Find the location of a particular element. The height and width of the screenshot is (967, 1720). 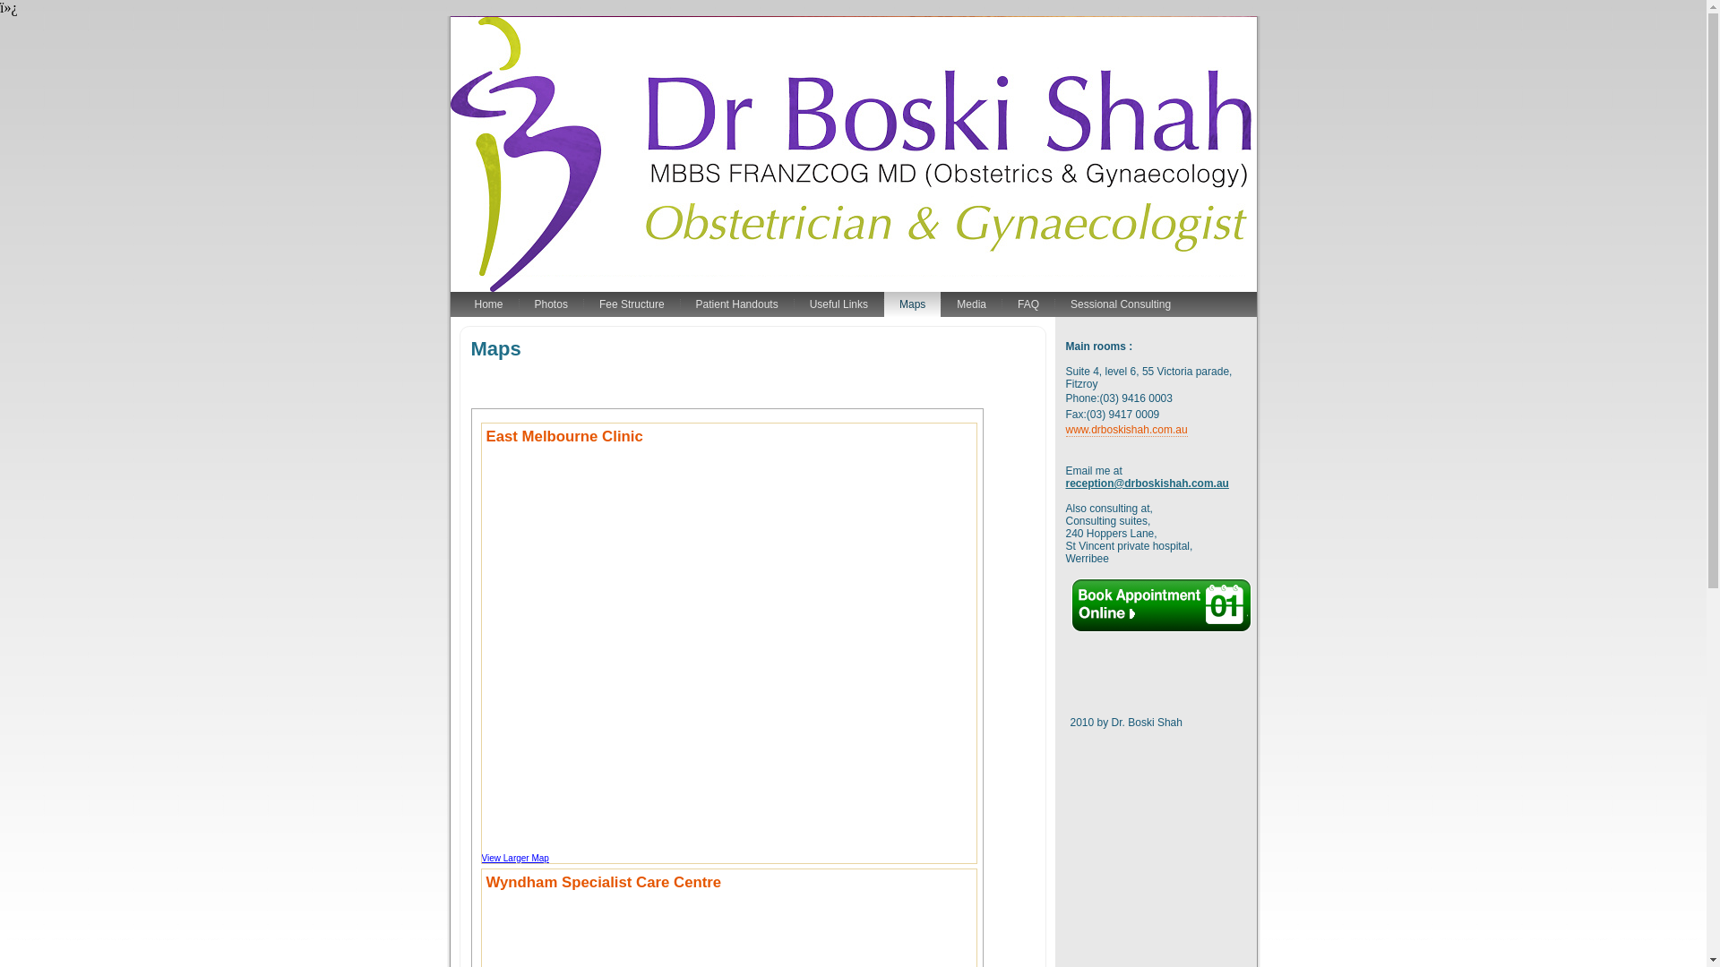

Photos is located at coordinates (552, 304).